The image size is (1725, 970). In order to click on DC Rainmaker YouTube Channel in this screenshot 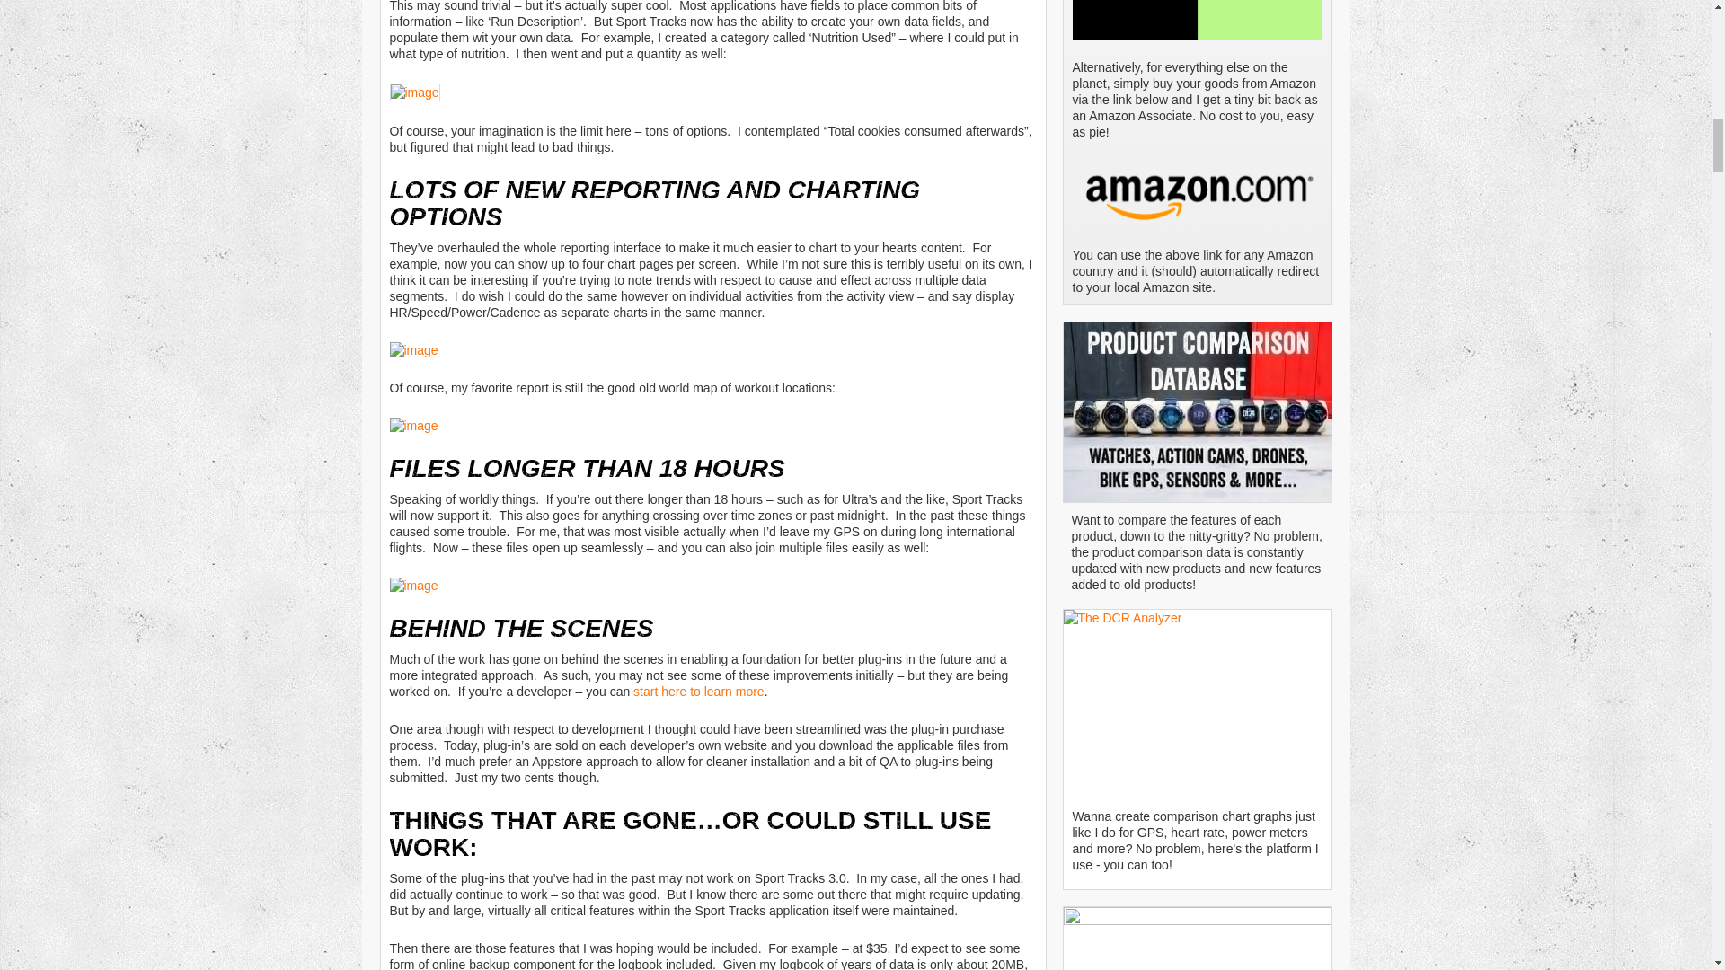, I will do `click(1198, 938)`.